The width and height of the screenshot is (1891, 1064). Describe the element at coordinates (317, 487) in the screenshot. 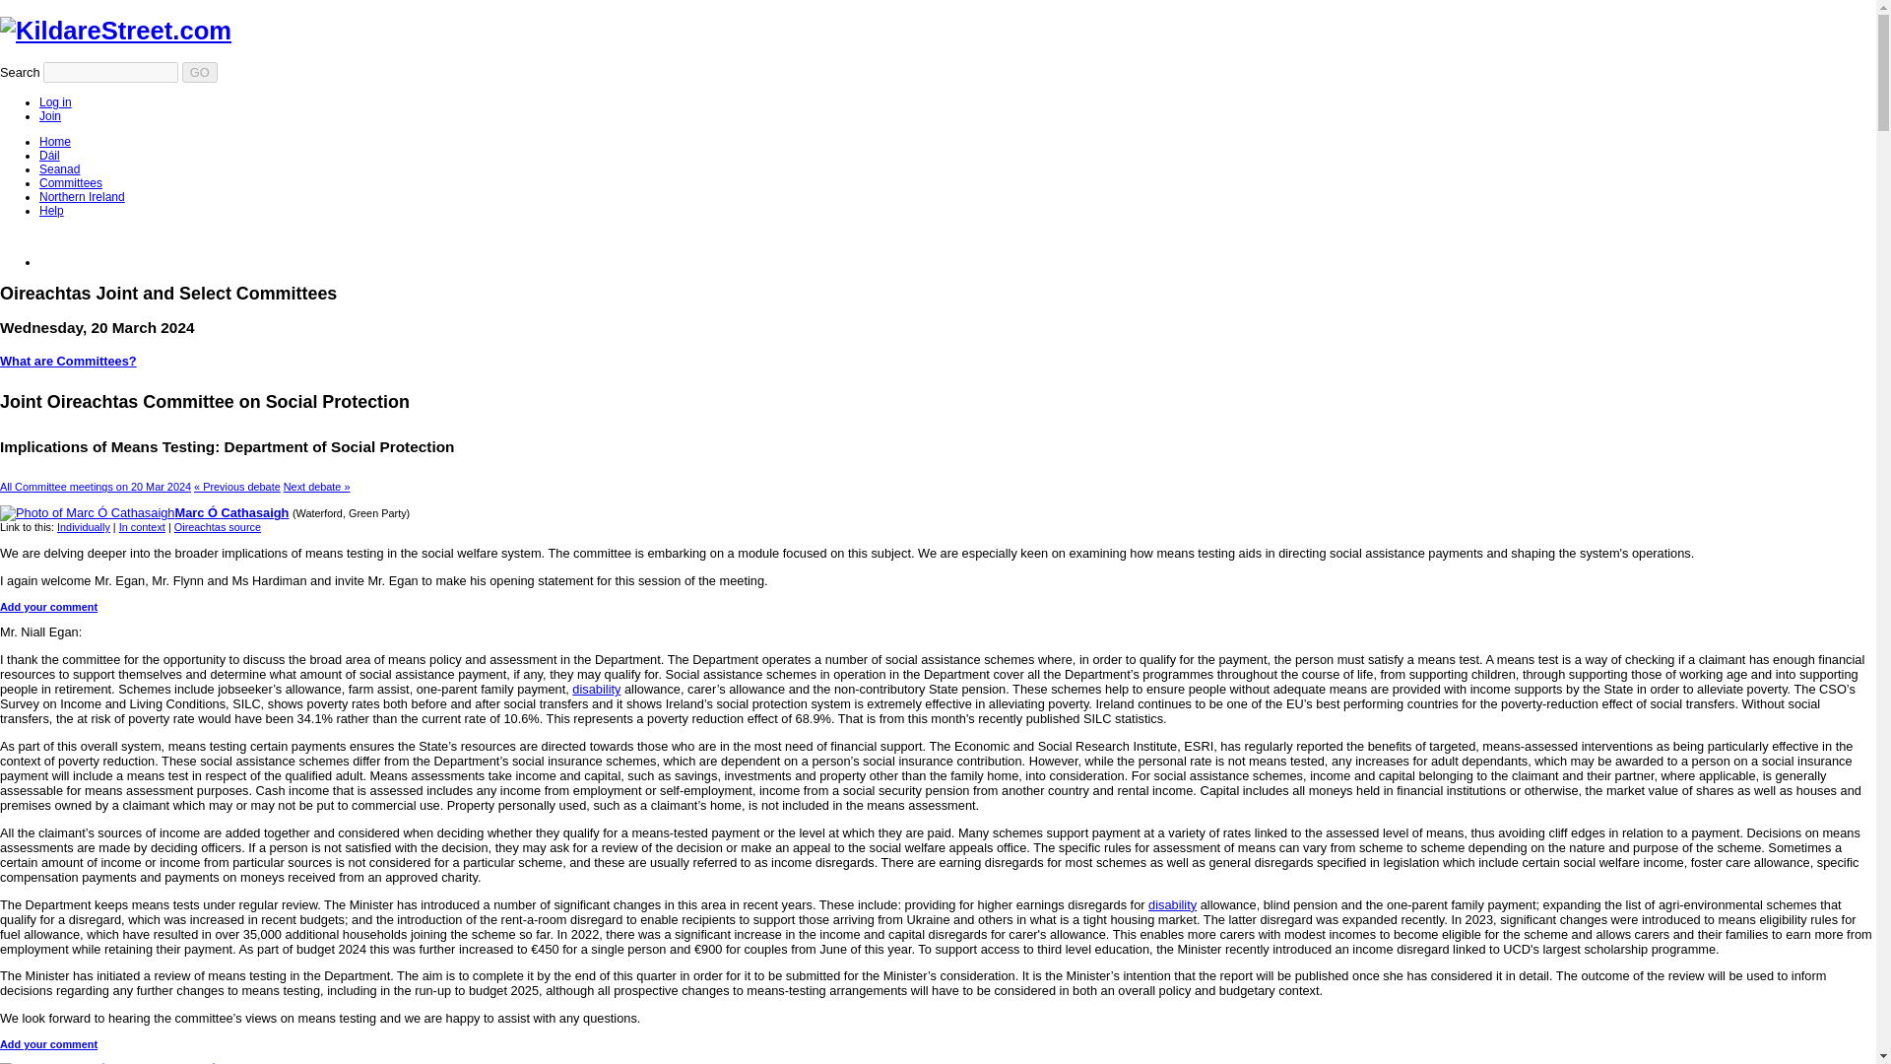

I see `Joint Committee on Tourism, Culture, Arts, Sport And Media` at that location.